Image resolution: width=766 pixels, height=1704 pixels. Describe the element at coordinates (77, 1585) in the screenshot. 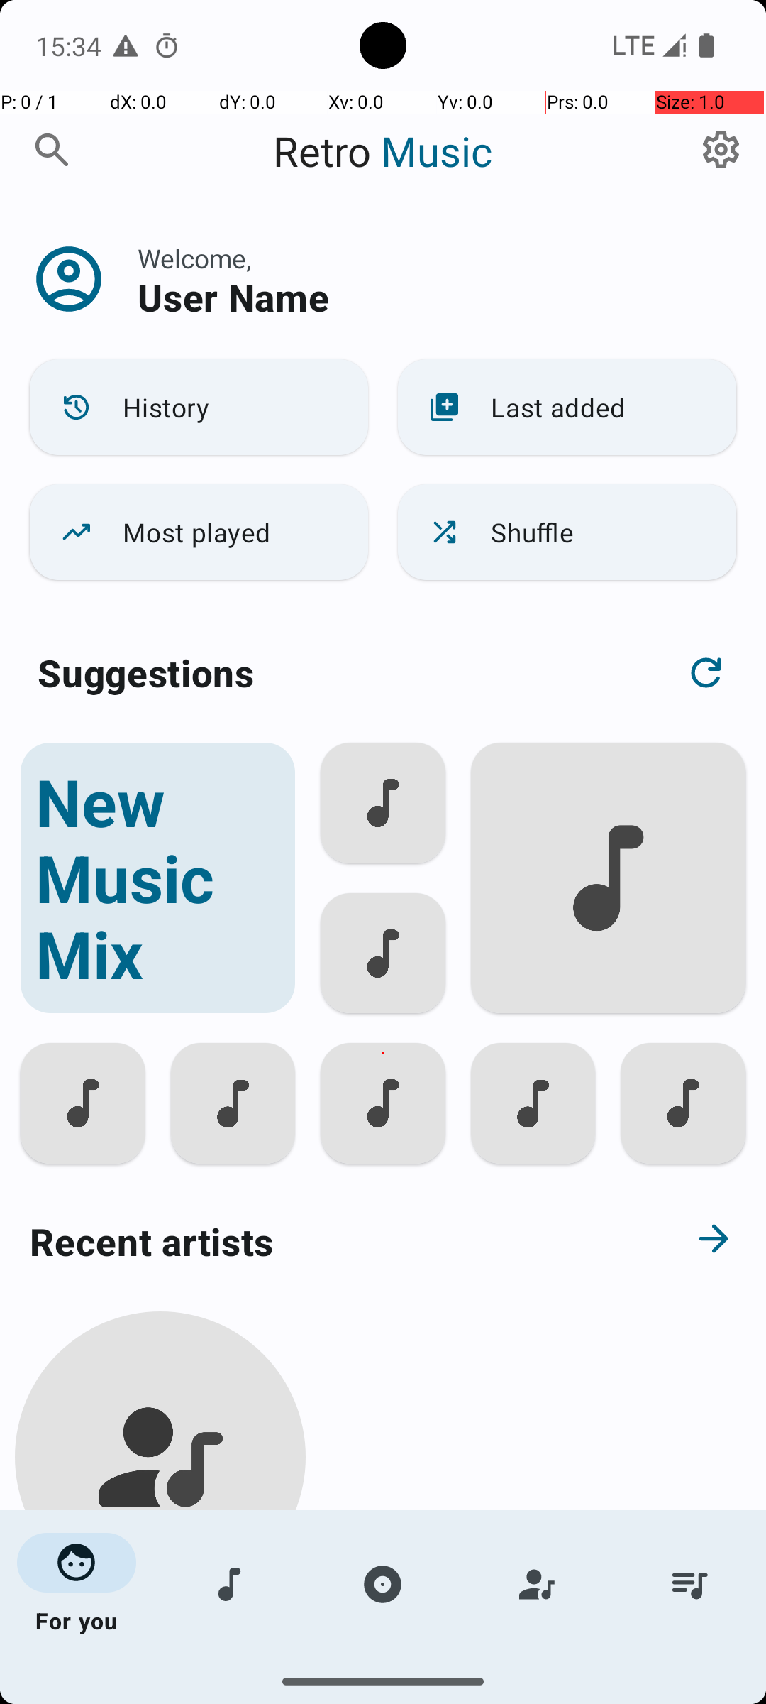

I see `For you` at that location.